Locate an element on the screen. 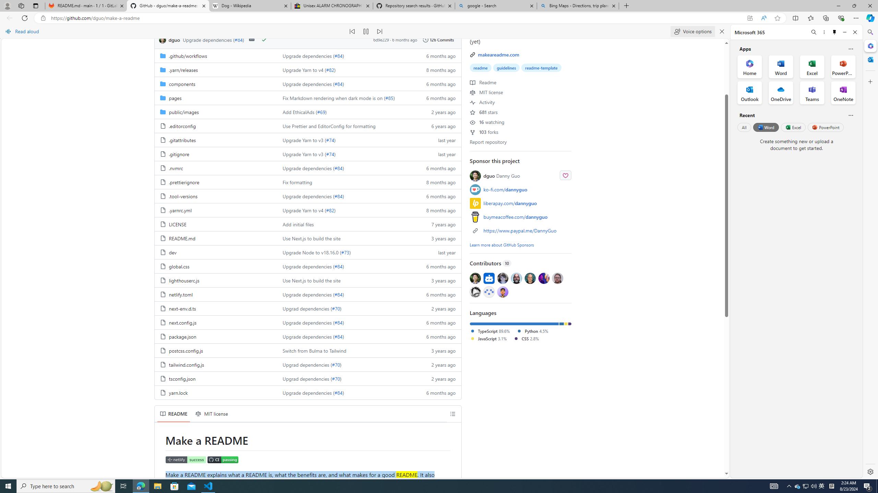 This screenshot has height=493, width=878. public/images, (Directory) is located at coordinates (216, 112).